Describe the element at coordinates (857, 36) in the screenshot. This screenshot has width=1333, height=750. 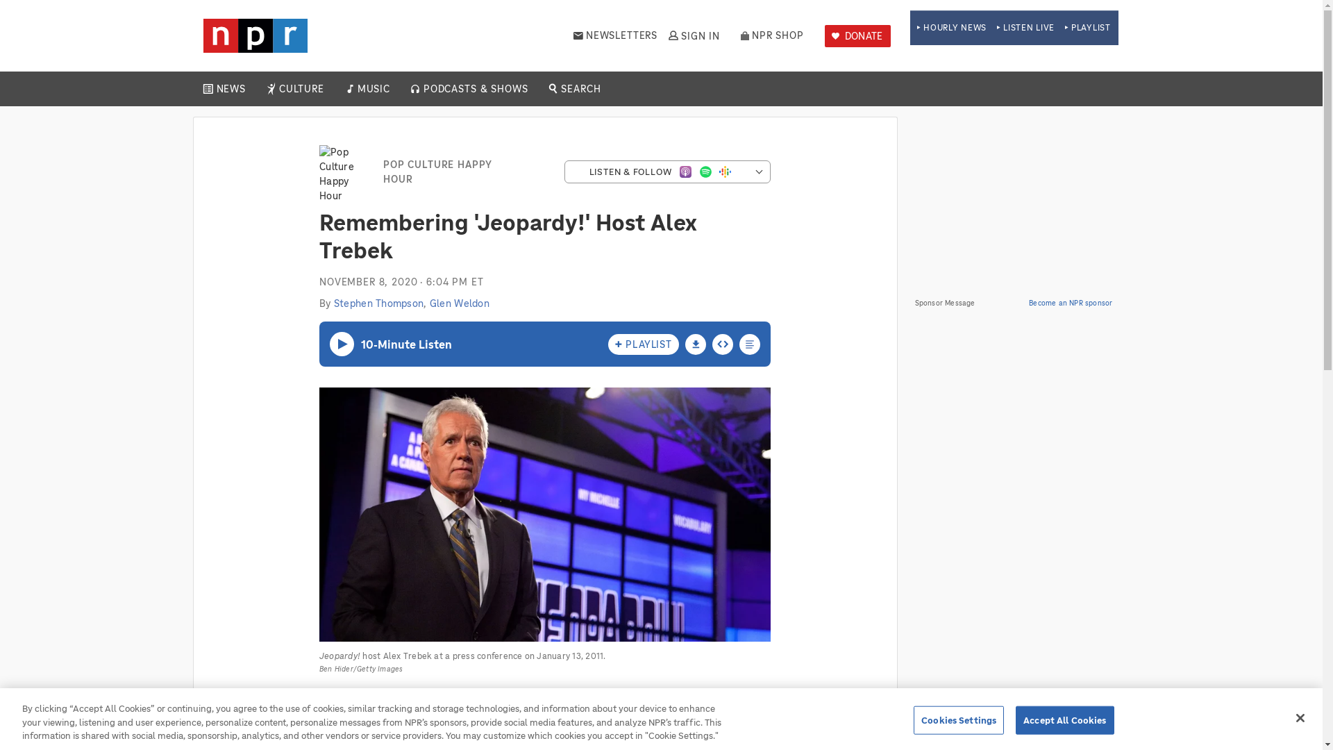
I see `DONATE` at that location.